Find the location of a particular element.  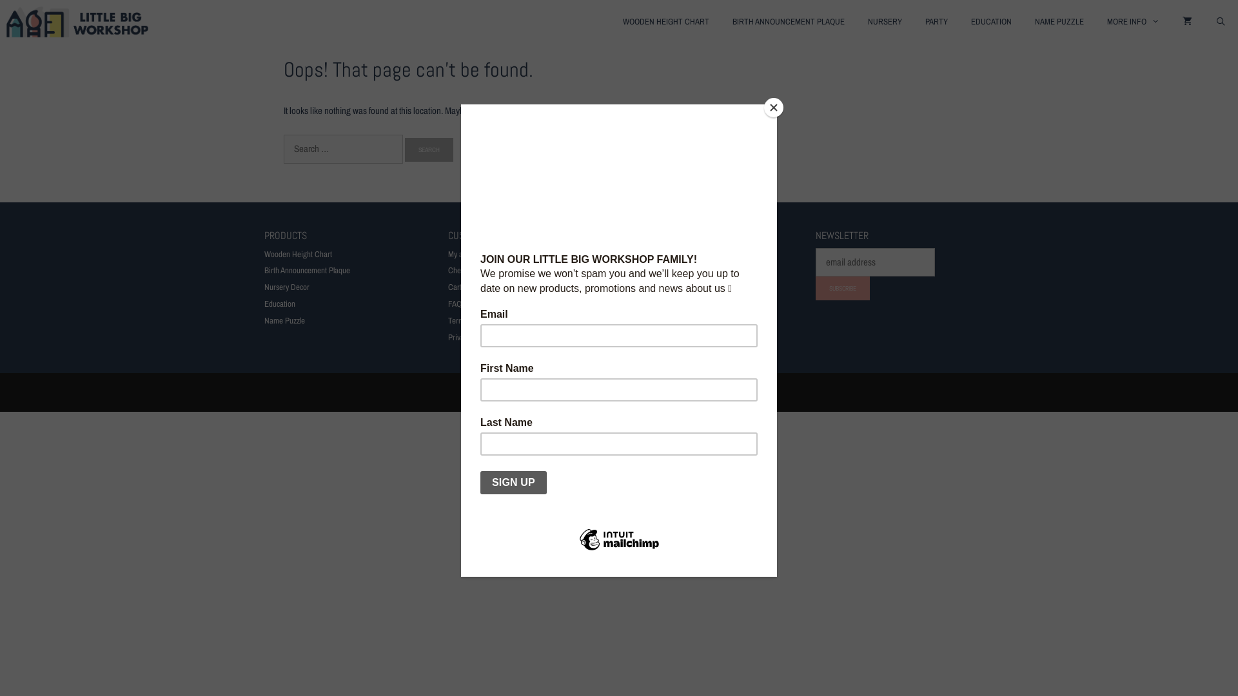

Education is located at coordinates (280, 304).